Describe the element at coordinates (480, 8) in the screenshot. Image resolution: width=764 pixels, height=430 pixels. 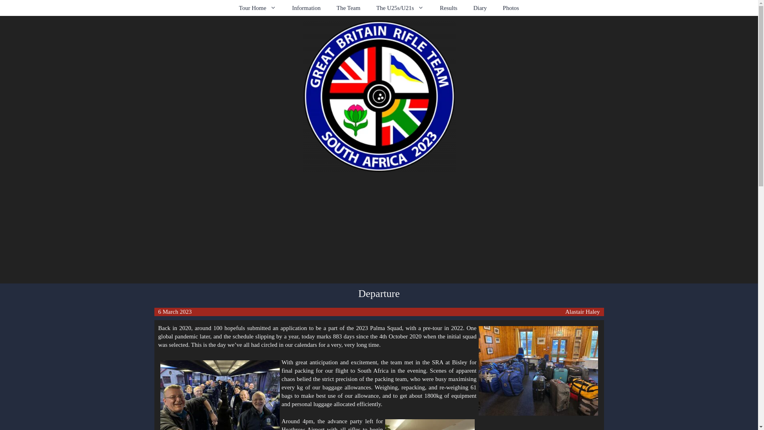
I see `Diary` at that location.